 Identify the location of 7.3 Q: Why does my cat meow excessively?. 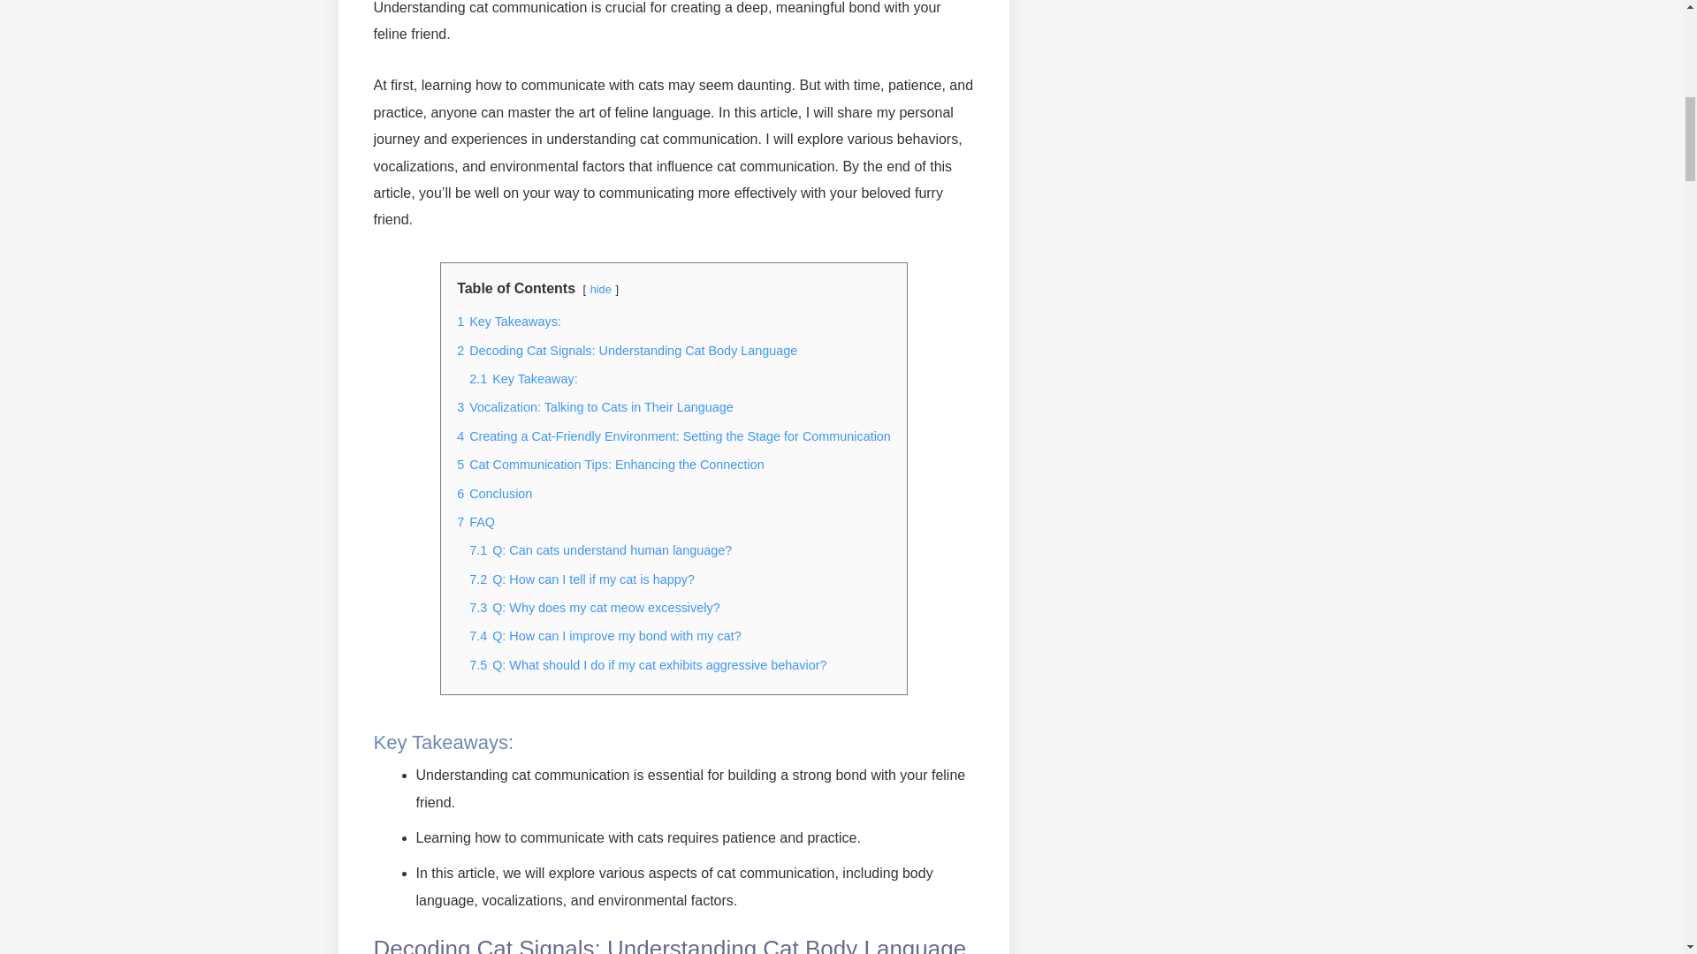
(594, 608).